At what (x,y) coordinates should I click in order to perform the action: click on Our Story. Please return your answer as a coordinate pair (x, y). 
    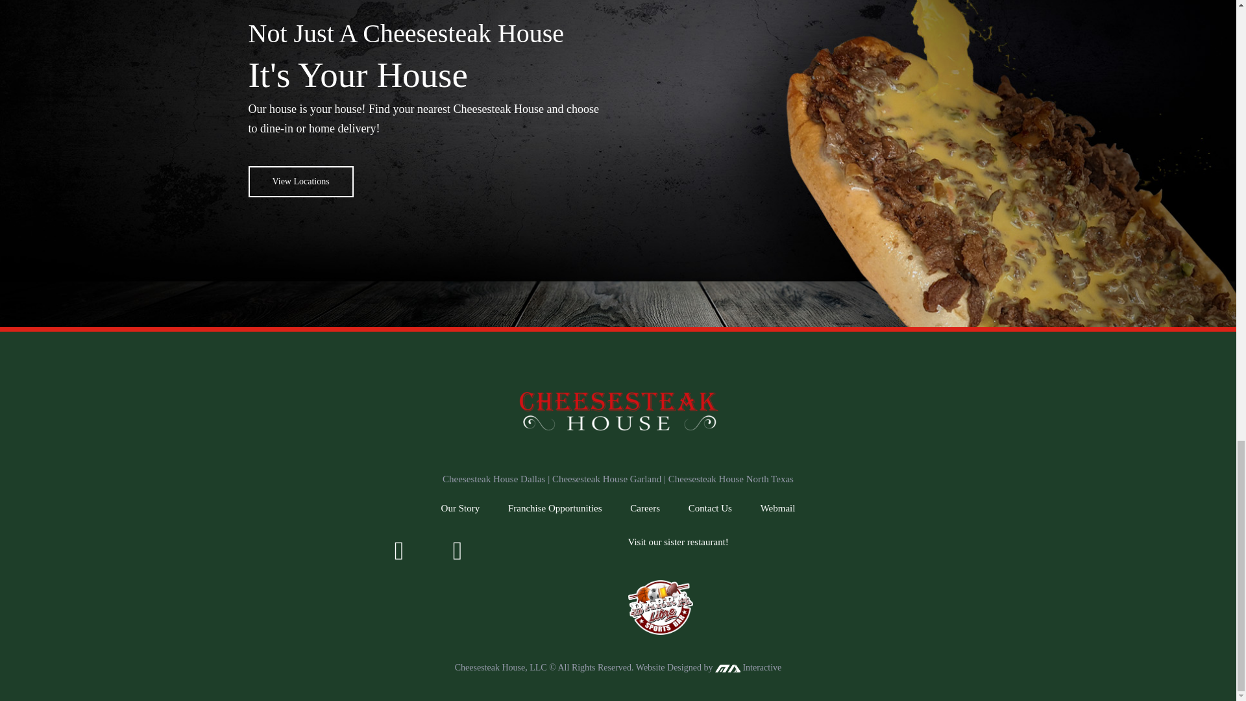
    Looking at the image, I should click on (460, 508).